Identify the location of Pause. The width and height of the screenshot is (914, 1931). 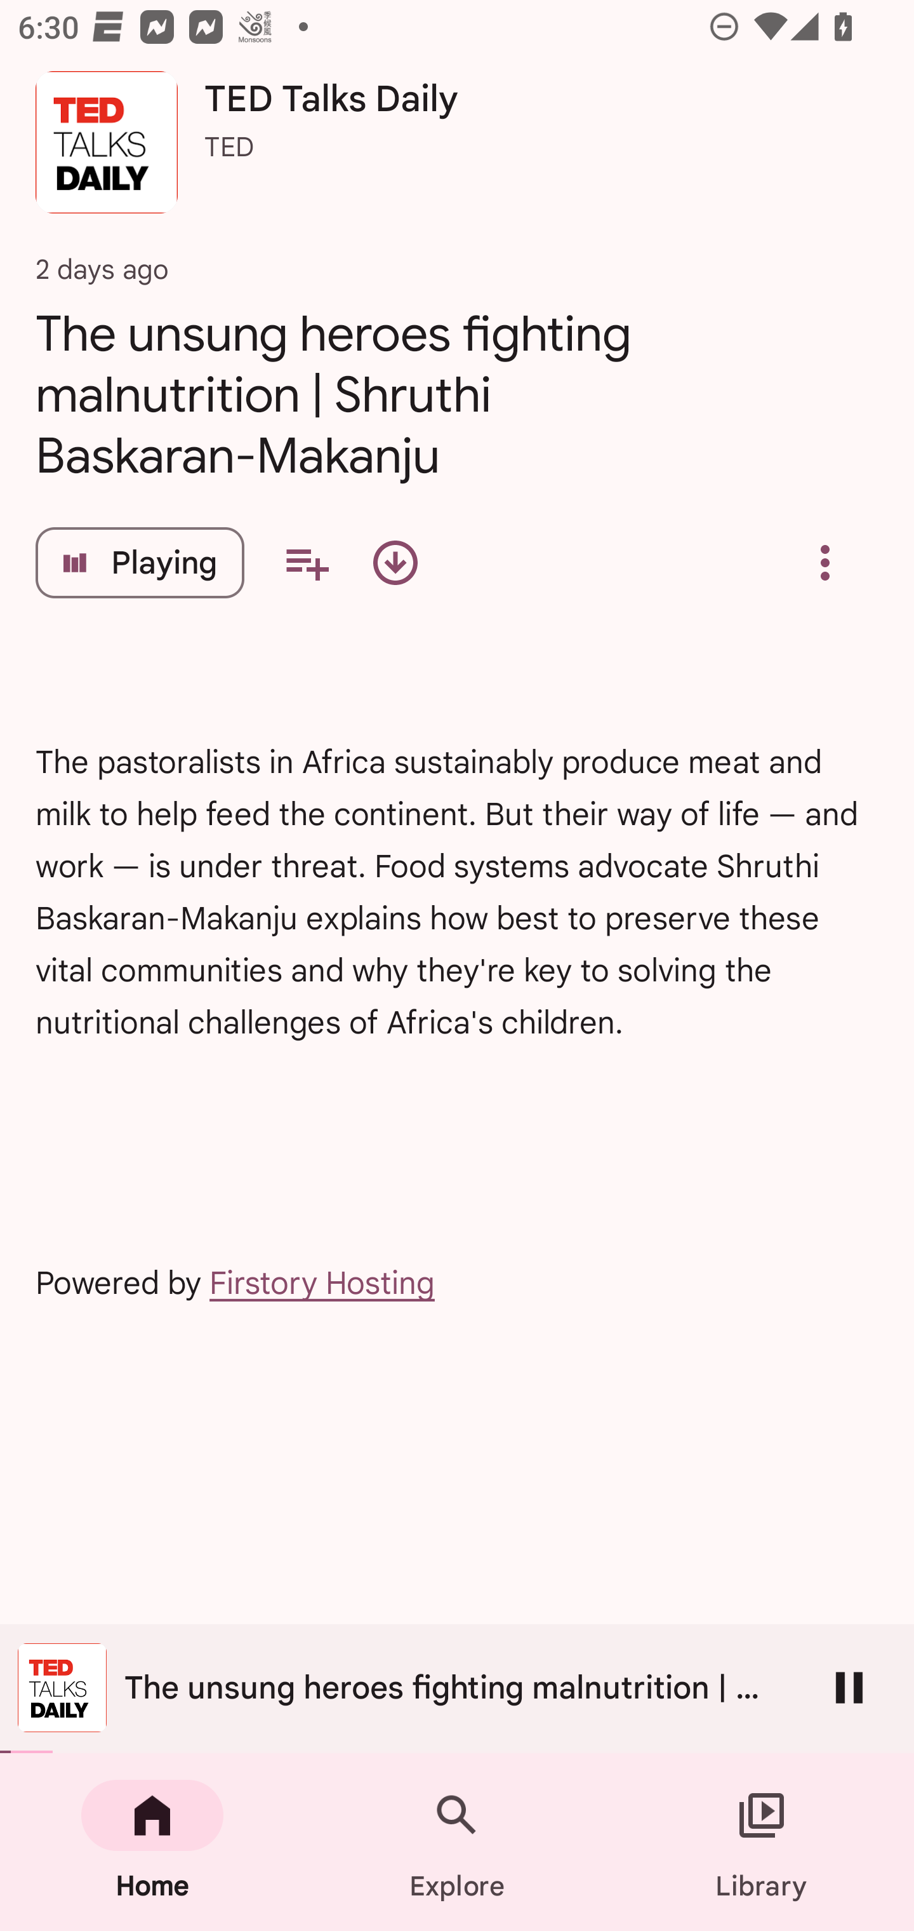
(849, 1687).